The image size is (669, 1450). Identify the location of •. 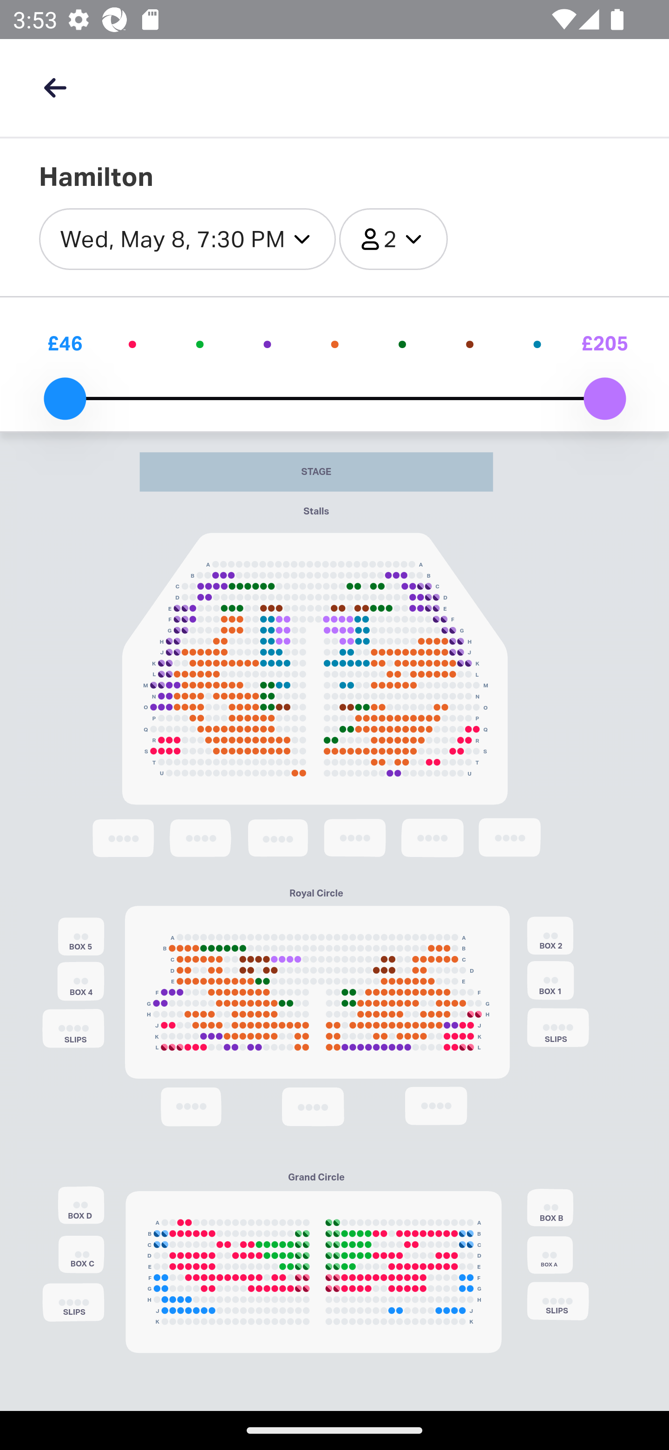
(132, 343).